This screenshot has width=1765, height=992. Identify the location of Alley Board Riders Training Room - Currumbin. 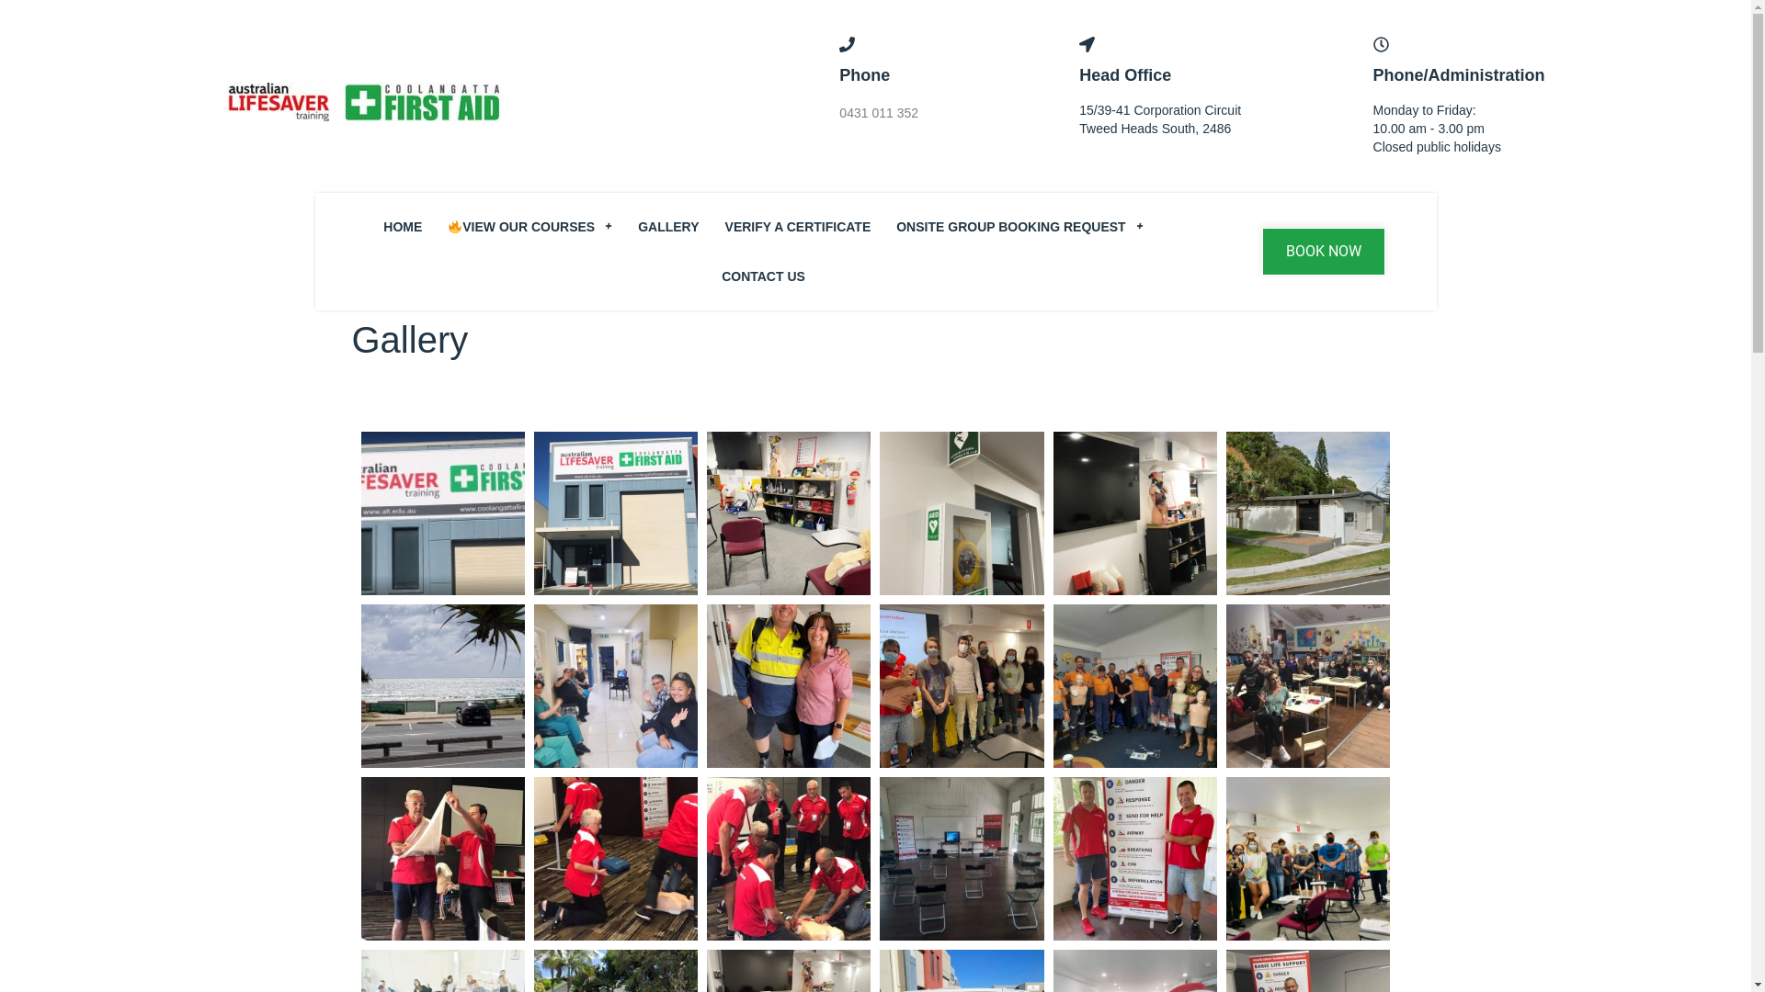
(1309, 513).